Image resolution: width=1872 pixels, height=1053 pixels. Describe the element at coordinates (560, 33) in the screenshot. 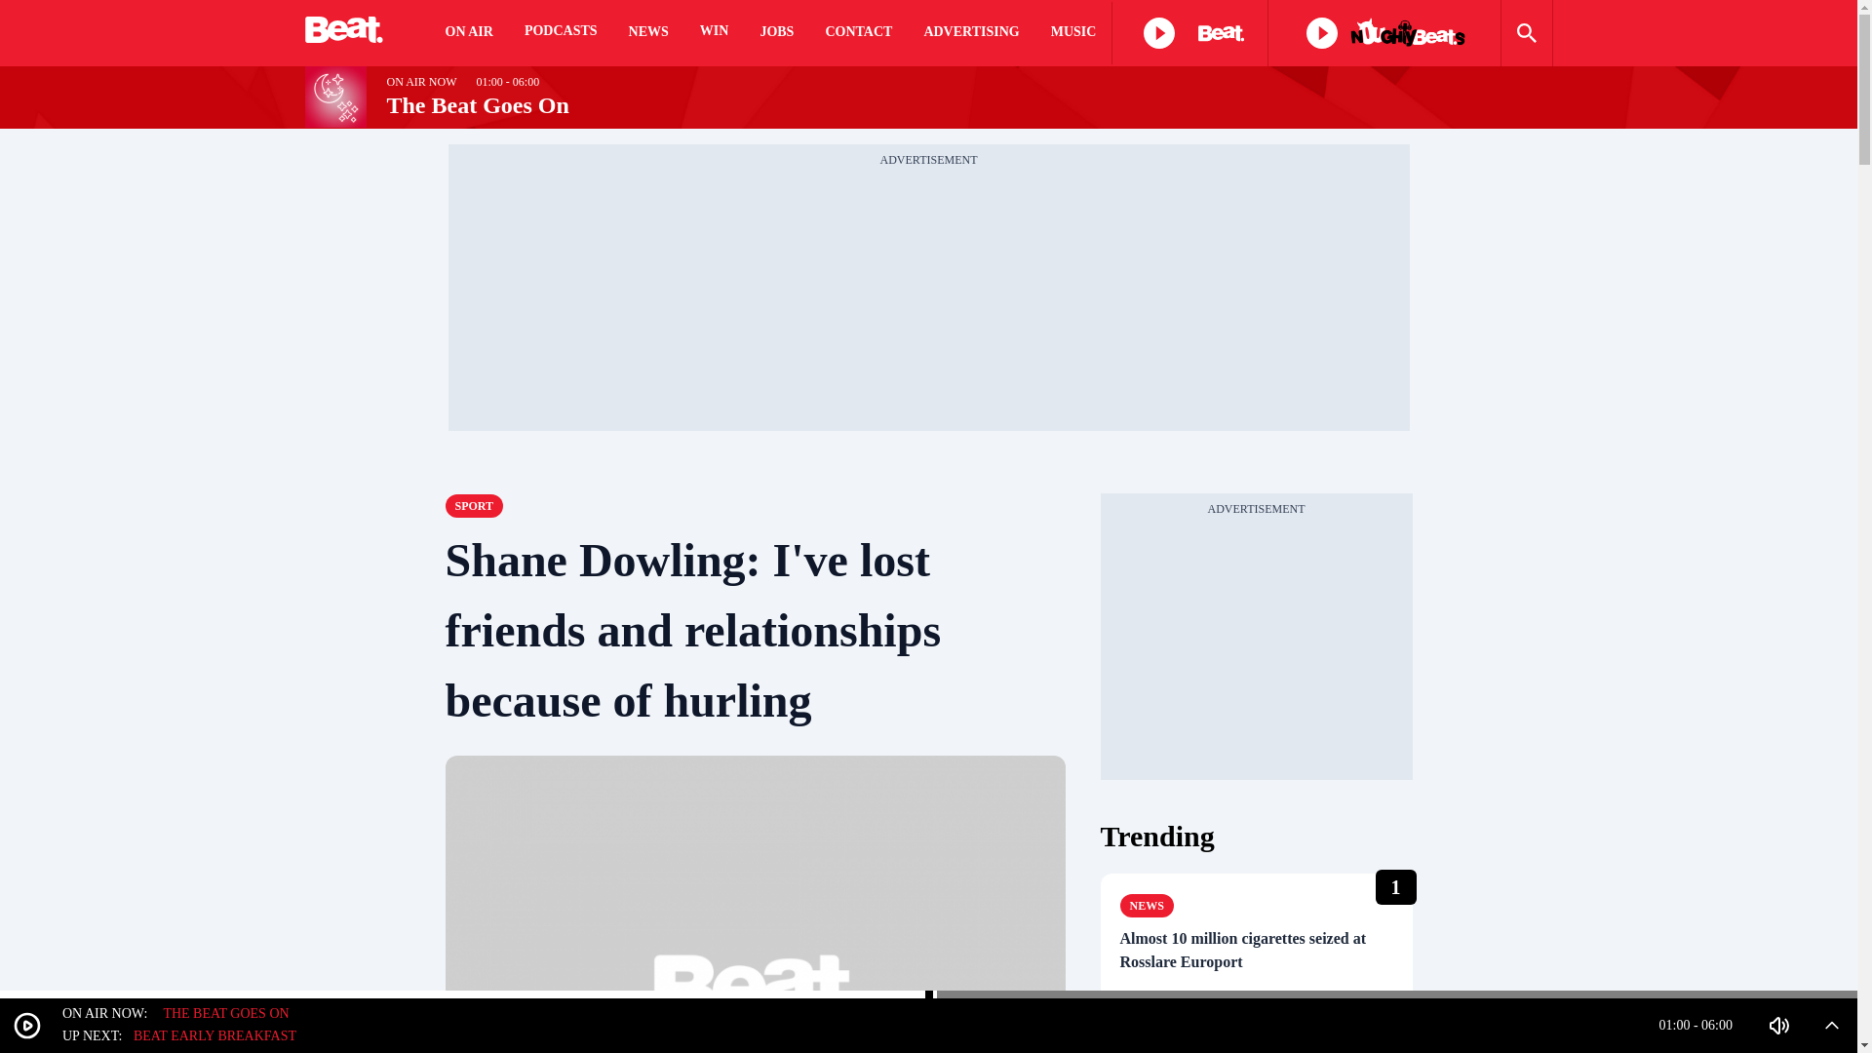

I see `PODCASTS` at that location.